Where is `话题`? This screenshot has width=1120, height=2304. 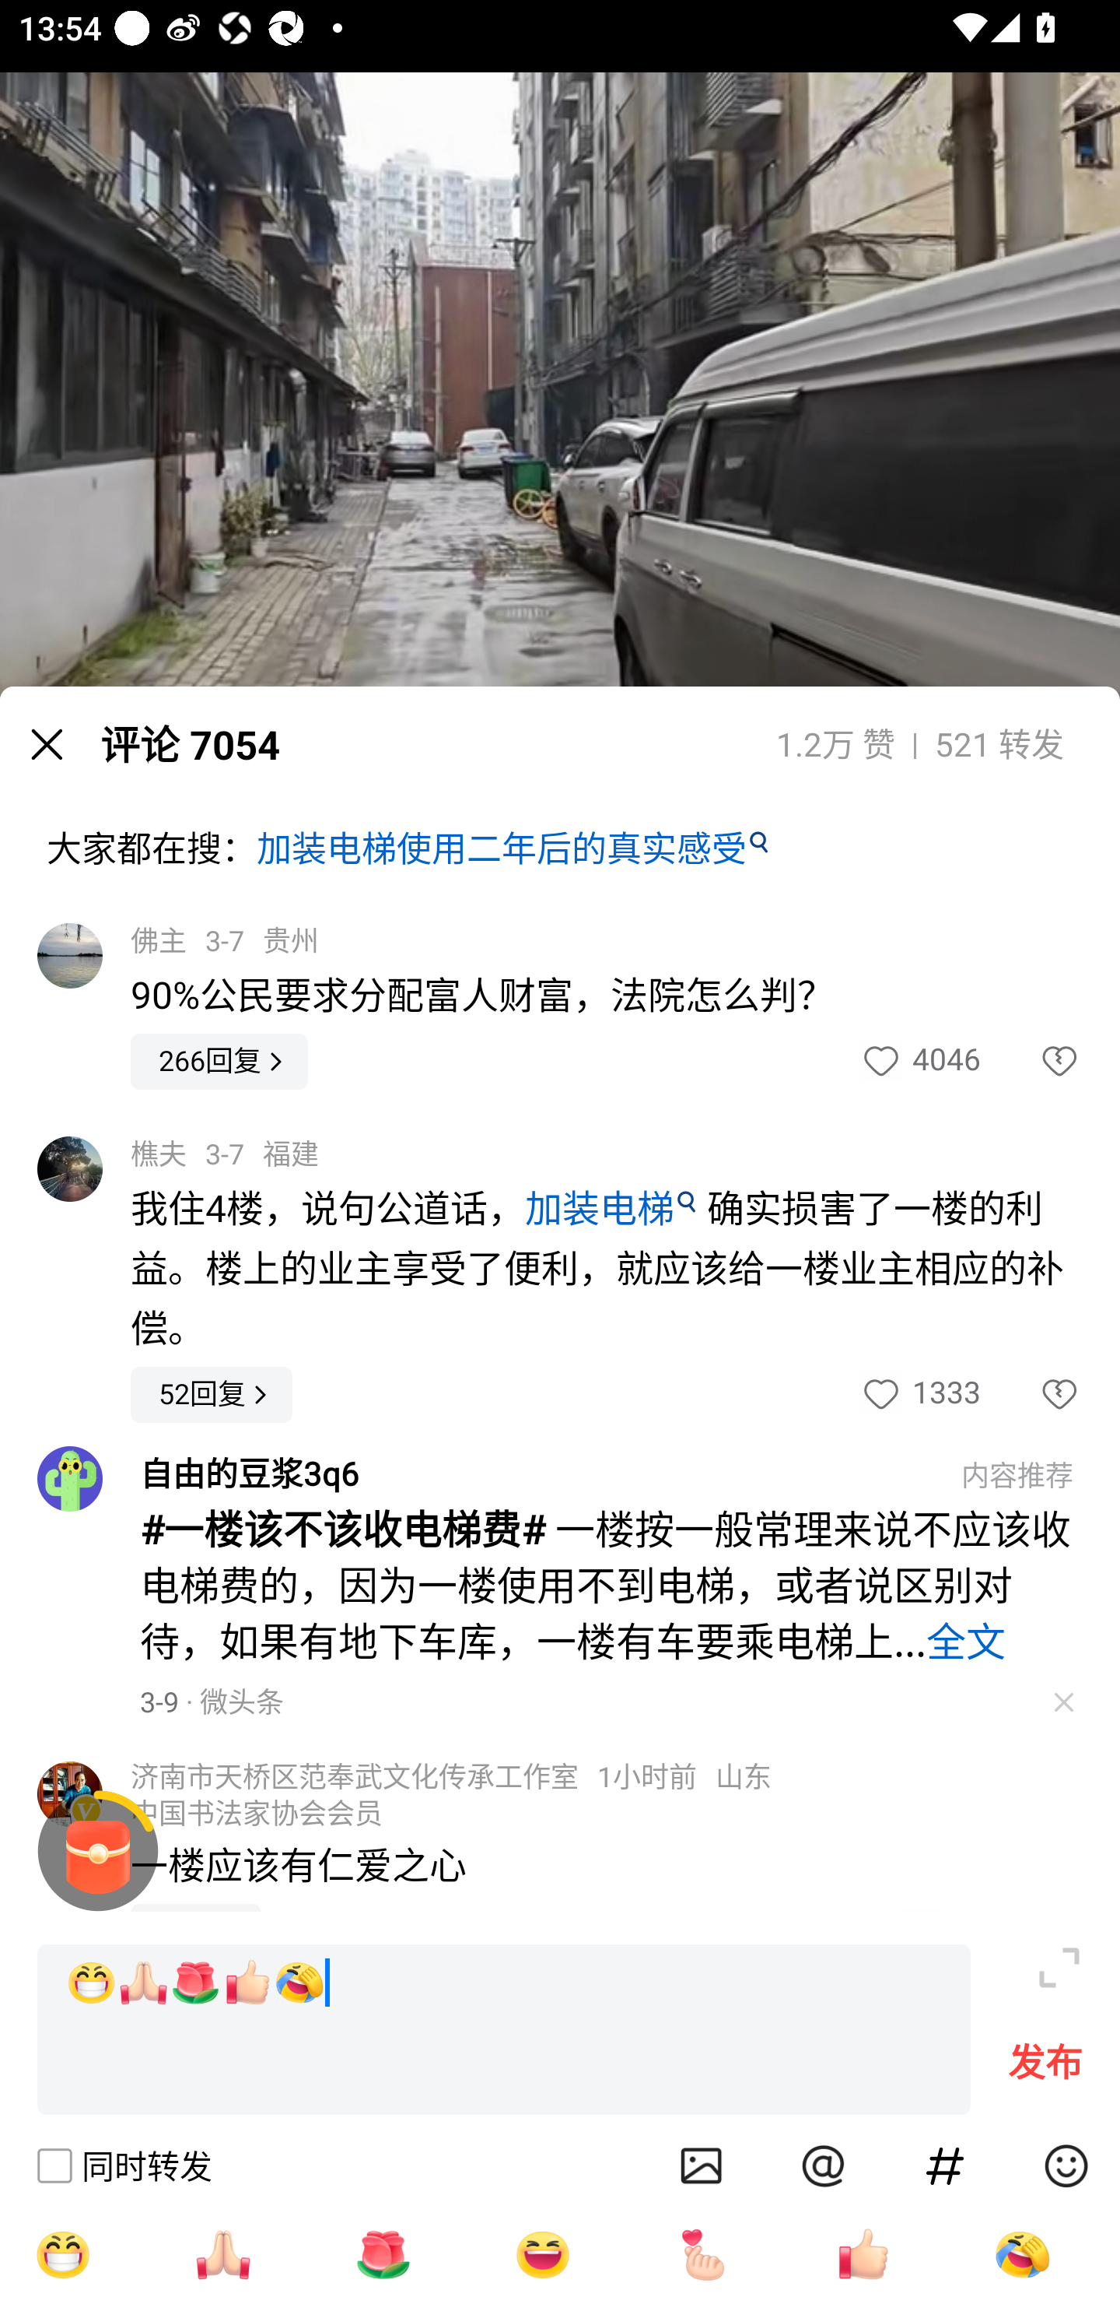
话题 is located at coordinates (945, 2165).